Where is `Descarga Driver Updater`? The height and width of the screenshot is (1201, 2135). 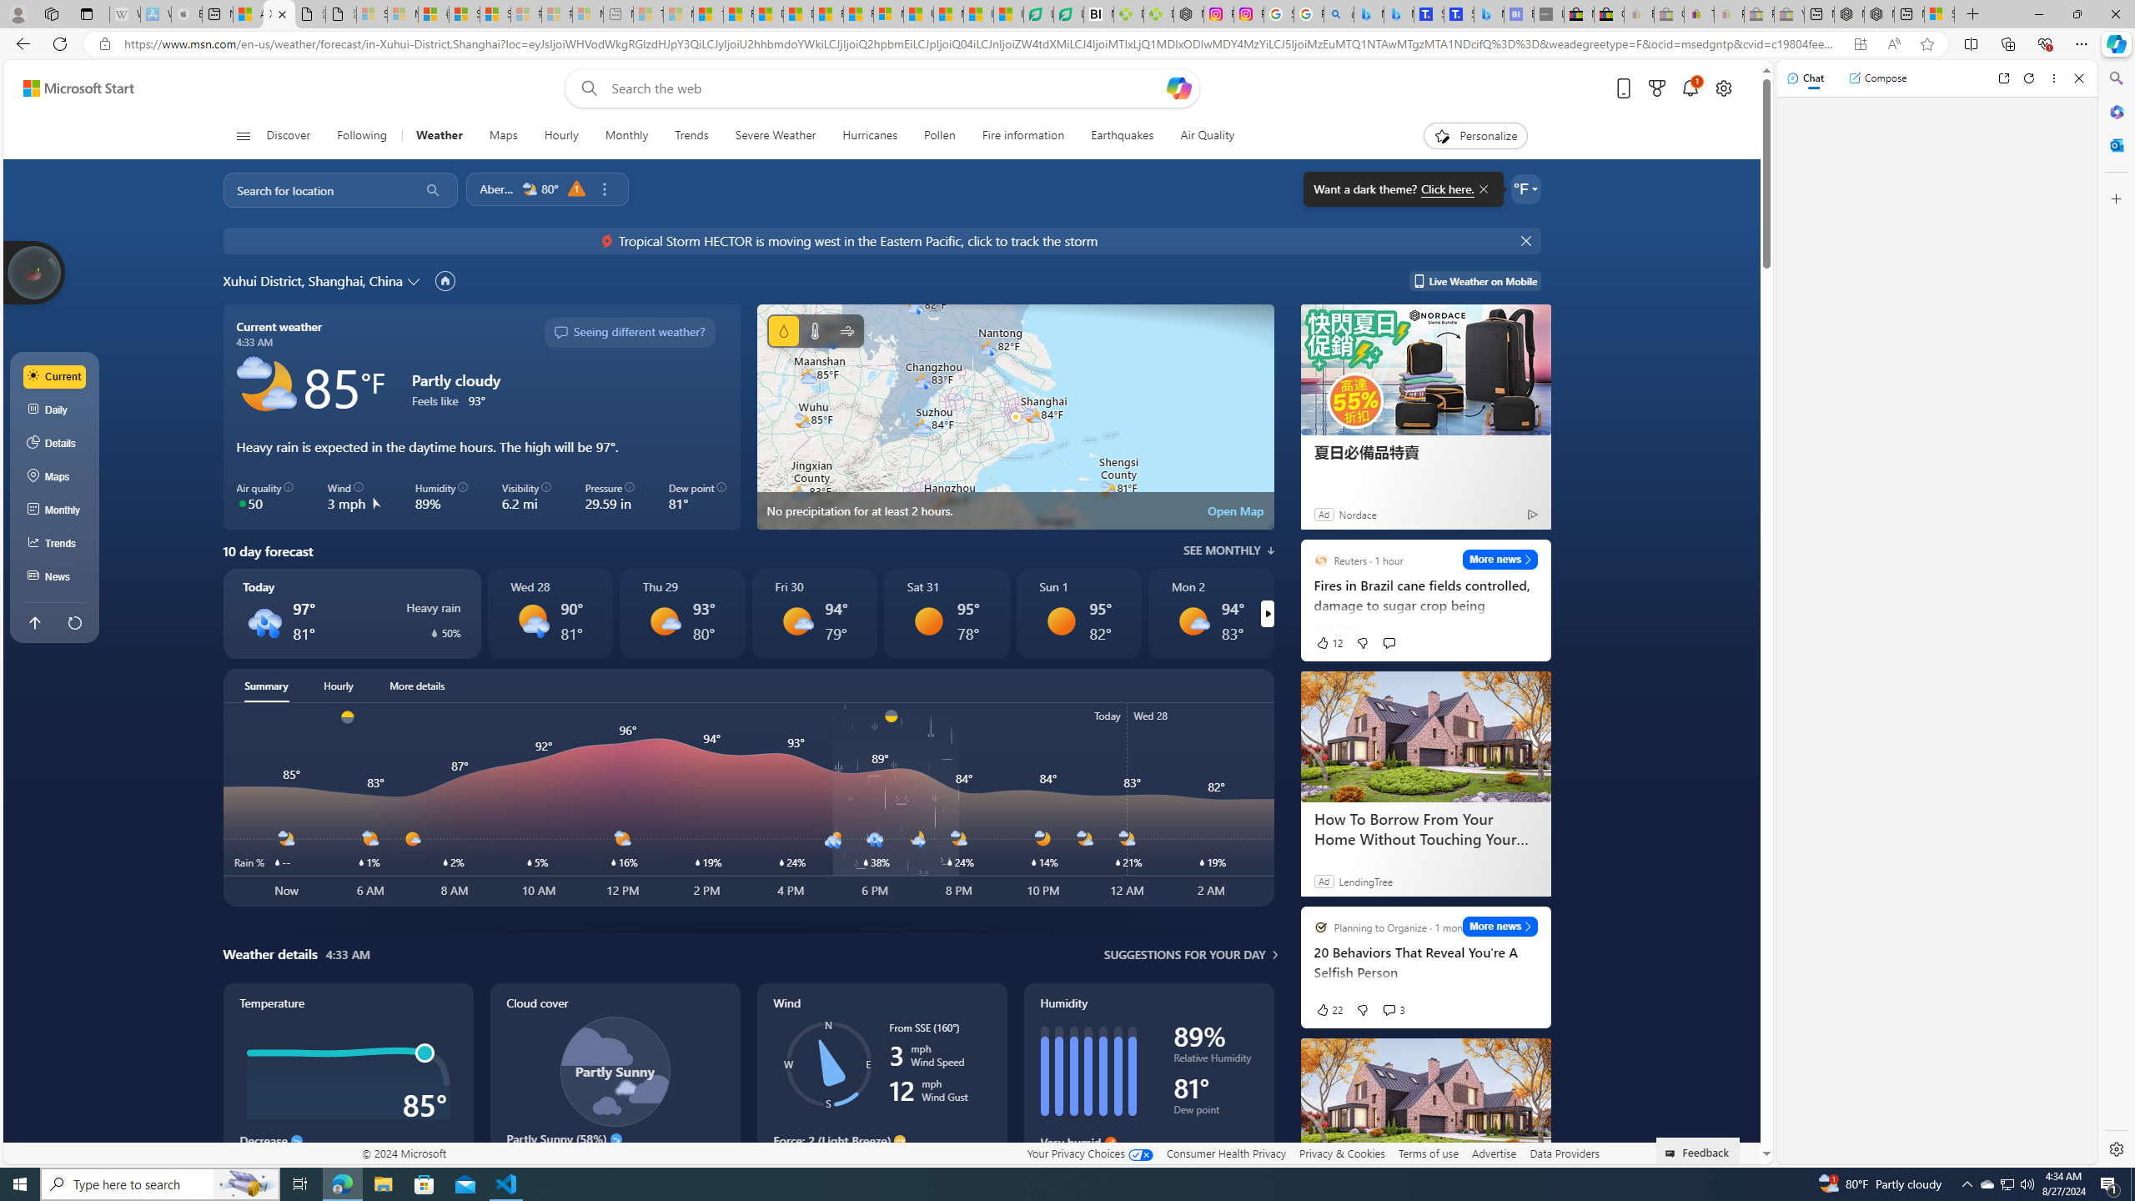 Descarga Driver Updater is located at coordinates (1158, 14).